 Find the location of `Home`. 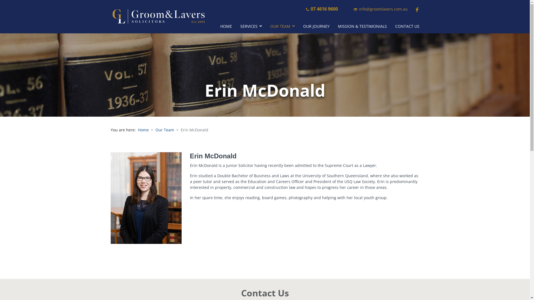

Home is located at coordinates (144, 130).